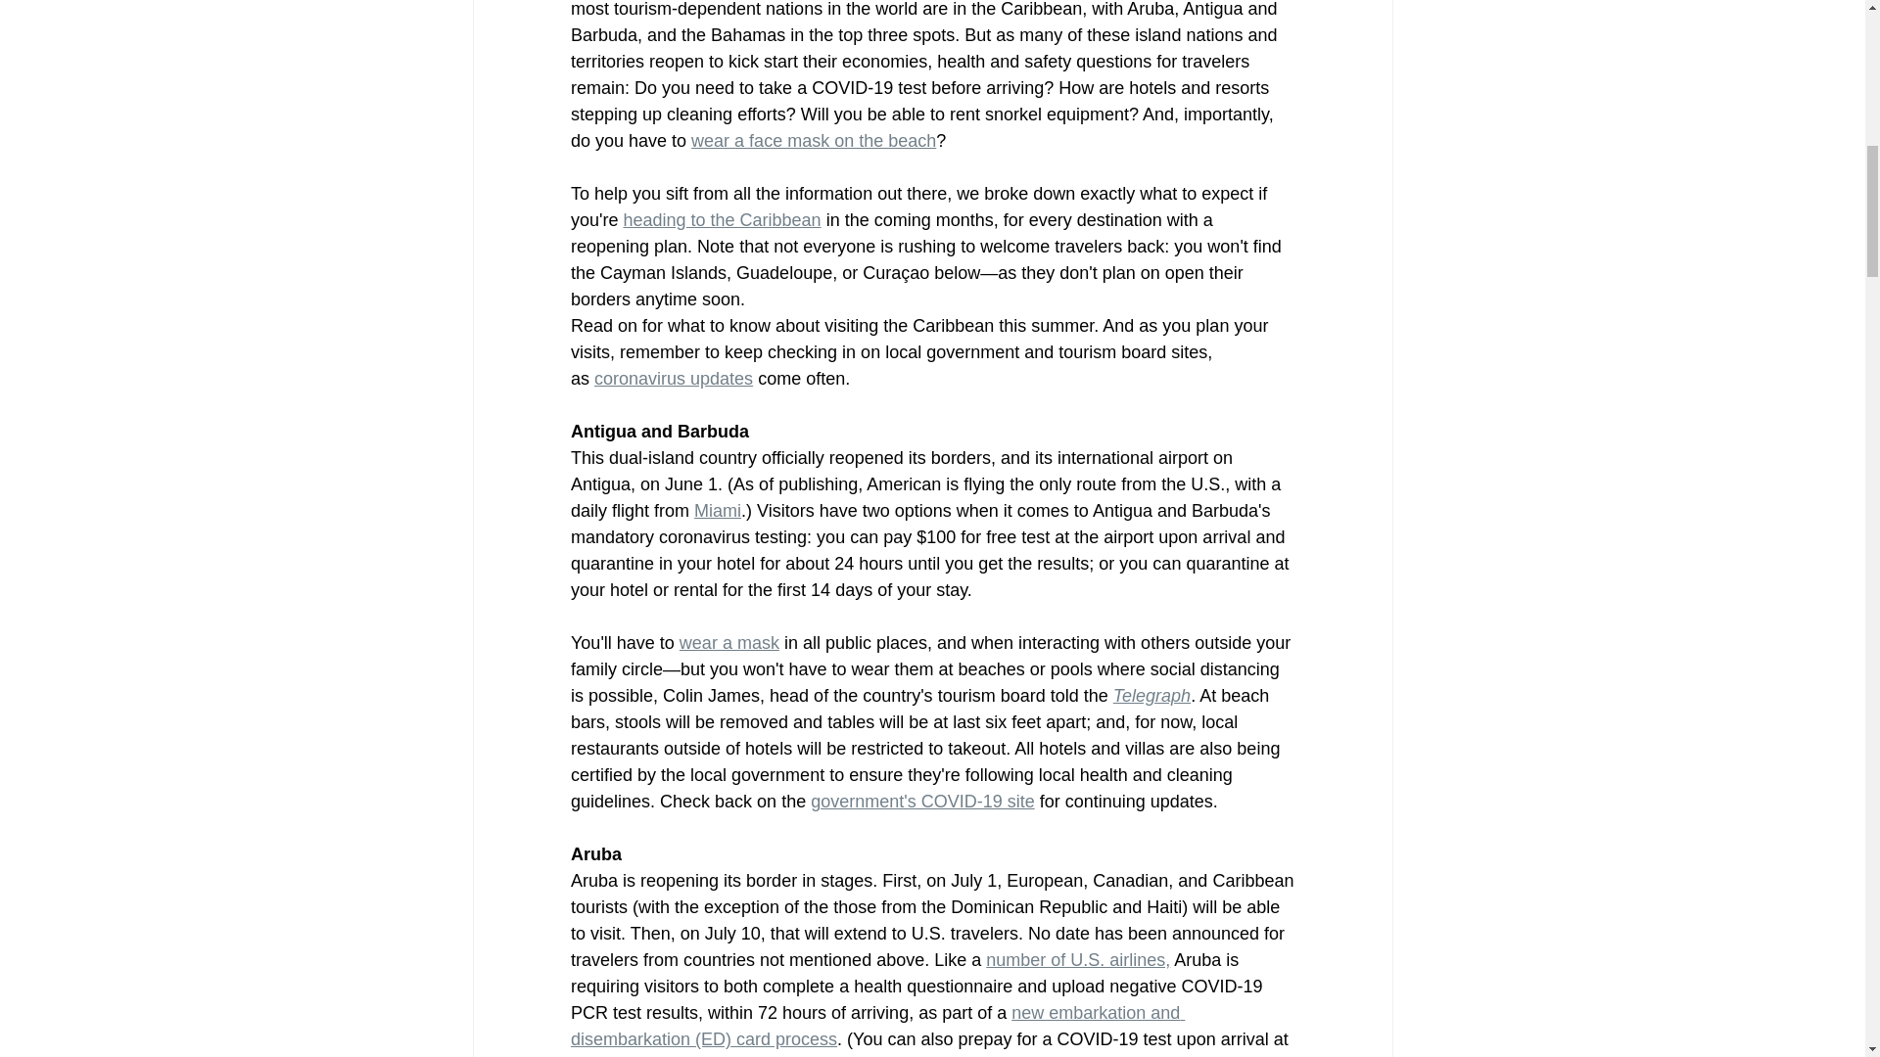  I want to click on number of U.S. airlines,, so click(1077, 959).